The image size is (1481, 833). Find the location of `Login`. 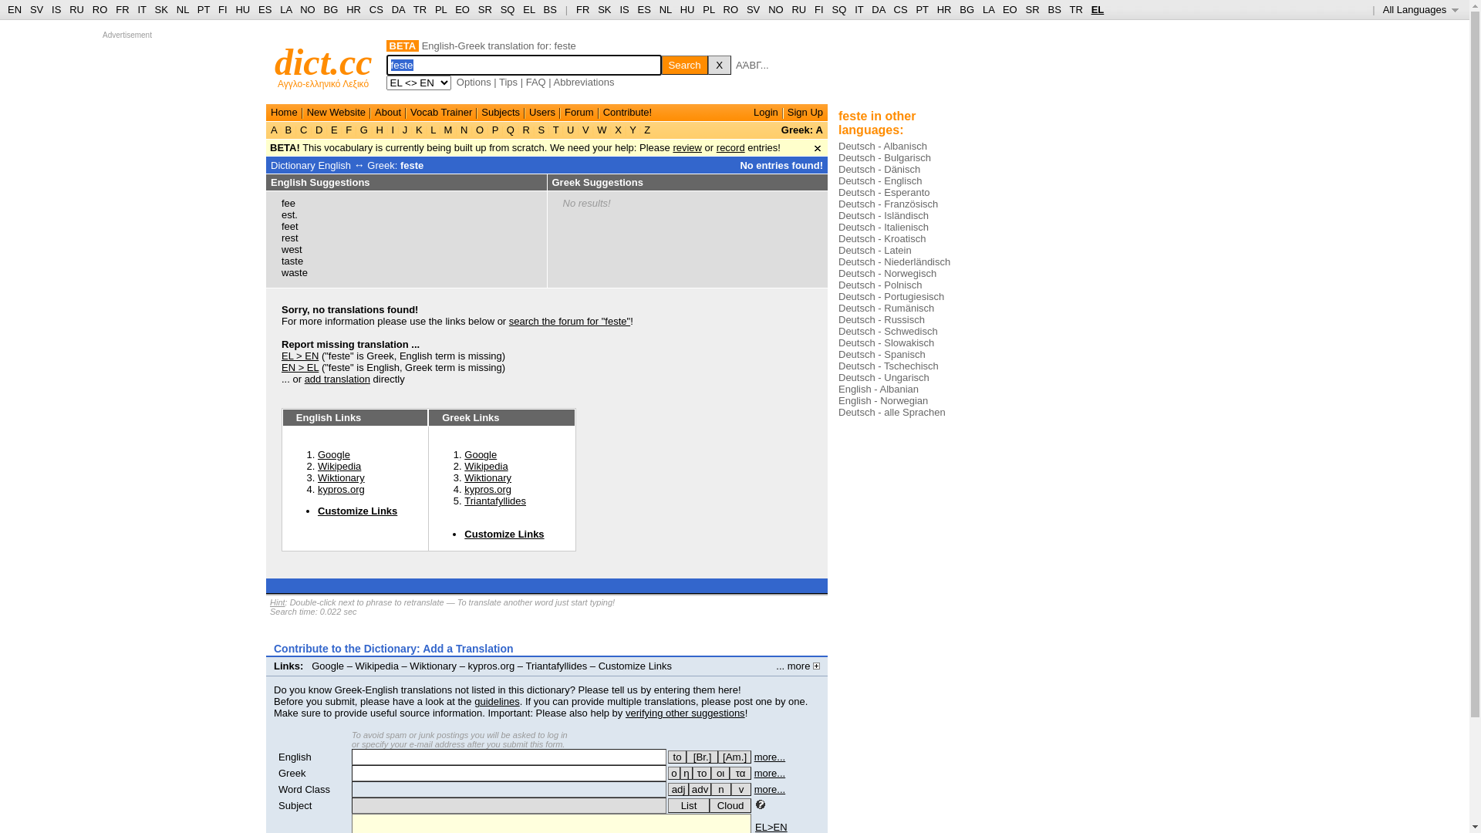

Login is located at coordinates (766, 113).